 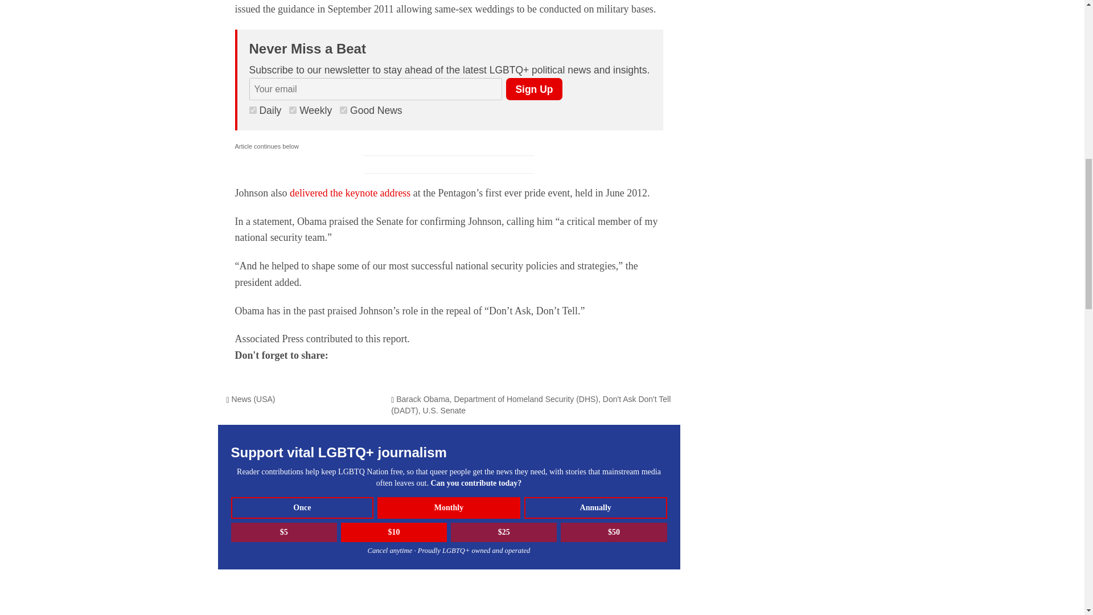 What do you see at coordinates (533, 89) in the screenshot?
I see `Sign Up` at bounding box center [533, 89].